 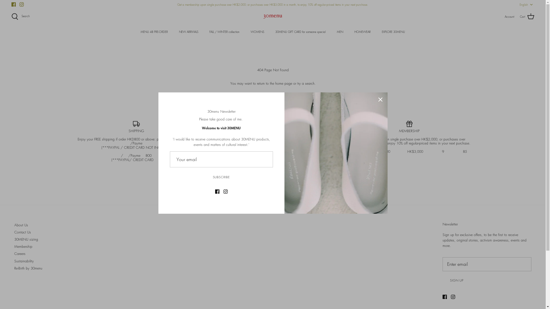 What do you see at coordinates (22, 5) in the screenshot?
I see `Instagram` at bounding box center [22, 5].